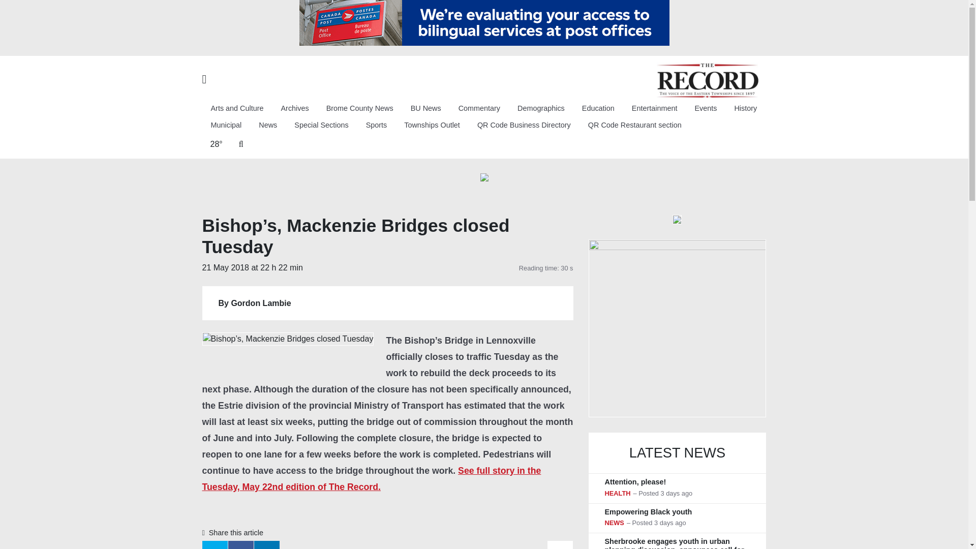  Describe the element at coordinates (295, 108) in the screenshot. I see `Archives` at that location.